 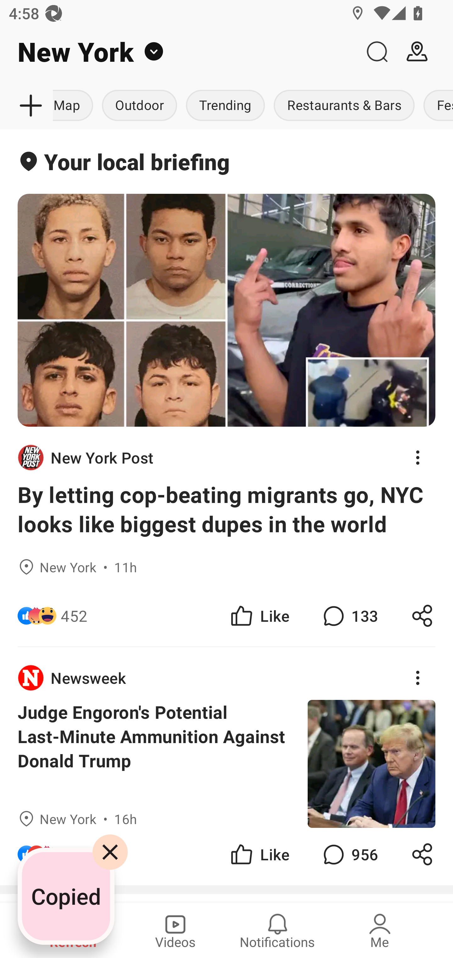 What do you see at coordinates (74, 615) in the screenshot?
I see `452` at bounding box center [74, 615].